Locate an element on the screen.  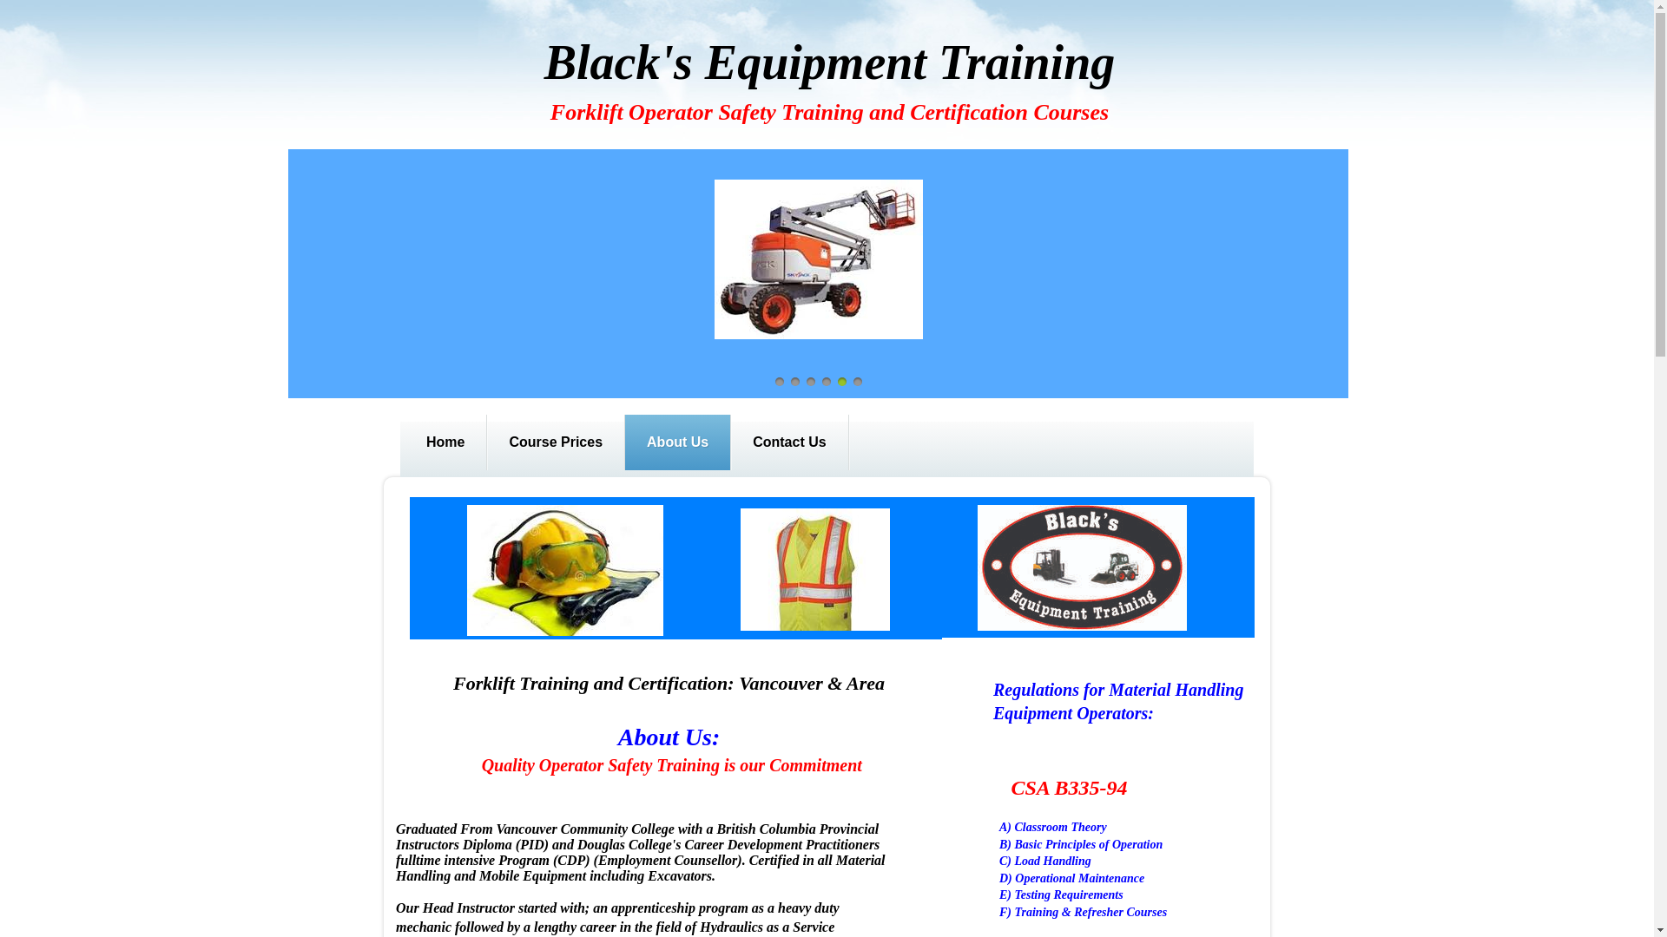
Course Prices is located at coordinates (556, 442).